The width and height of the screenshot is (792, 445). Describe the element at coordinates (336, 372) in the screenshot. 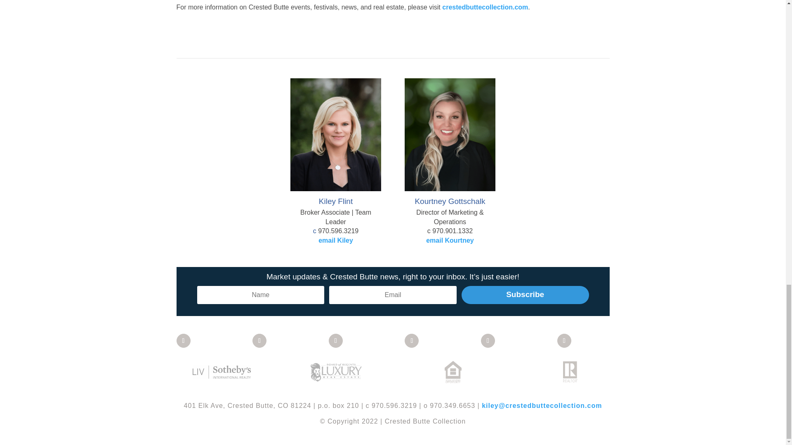

I see `Luxury Real Estate` at that location.